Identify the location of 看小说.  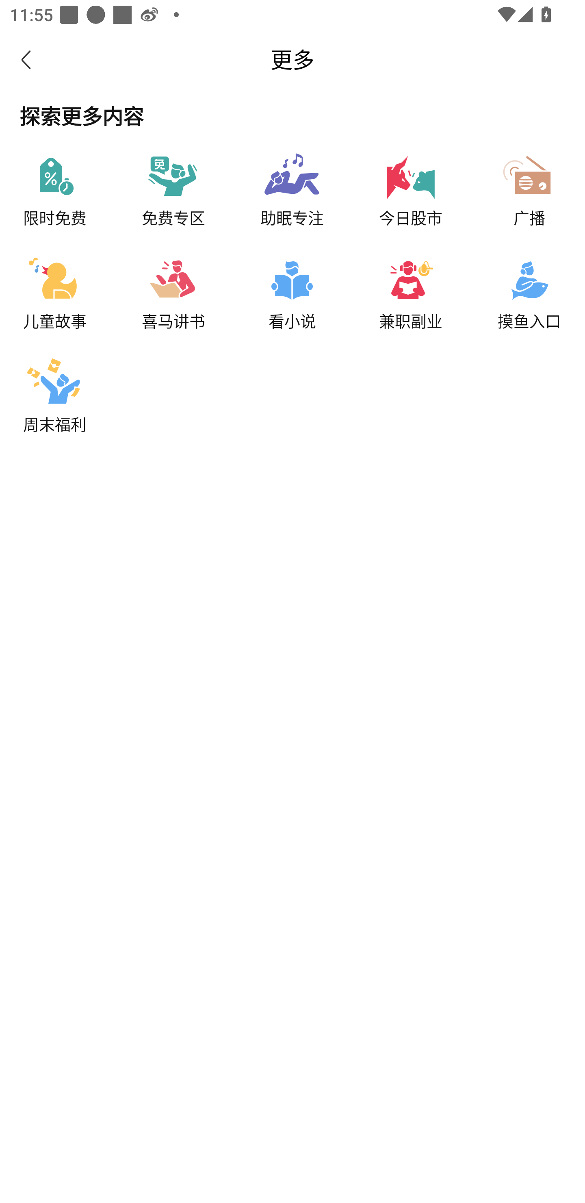
(316, 287).